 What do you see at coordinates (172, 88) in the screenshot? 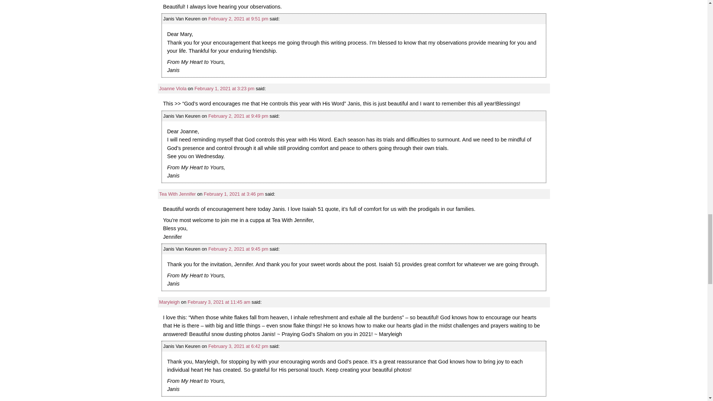
I see `Joanne Viola` at bounding box center [172, 88].